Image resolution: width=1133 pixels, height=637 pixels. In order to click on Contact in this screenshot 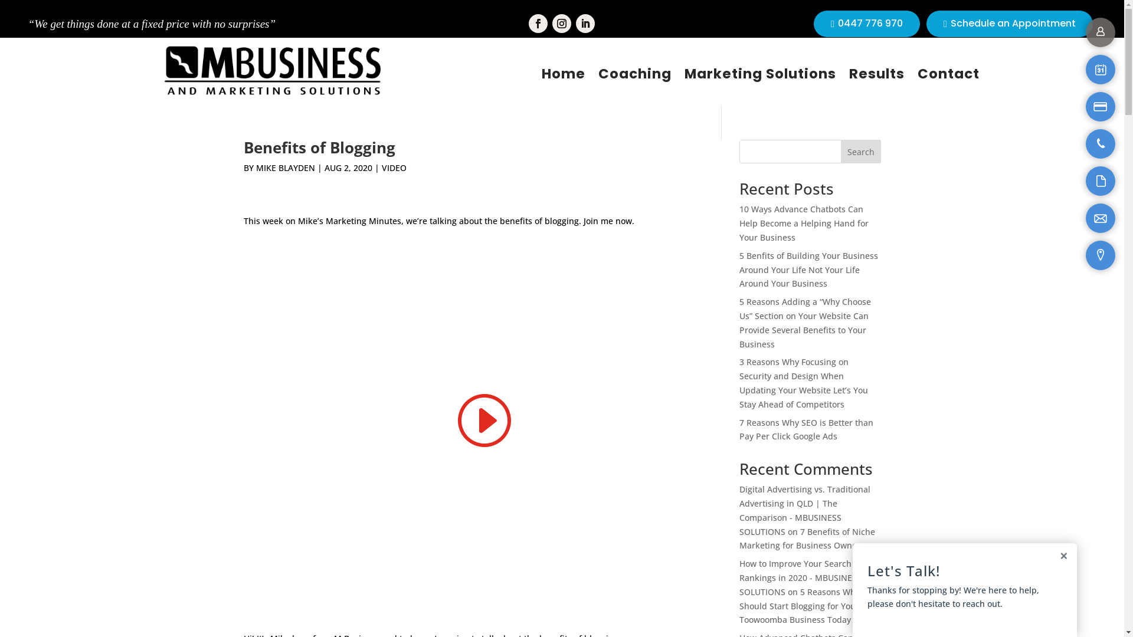, I will do `click(949, 73)`.